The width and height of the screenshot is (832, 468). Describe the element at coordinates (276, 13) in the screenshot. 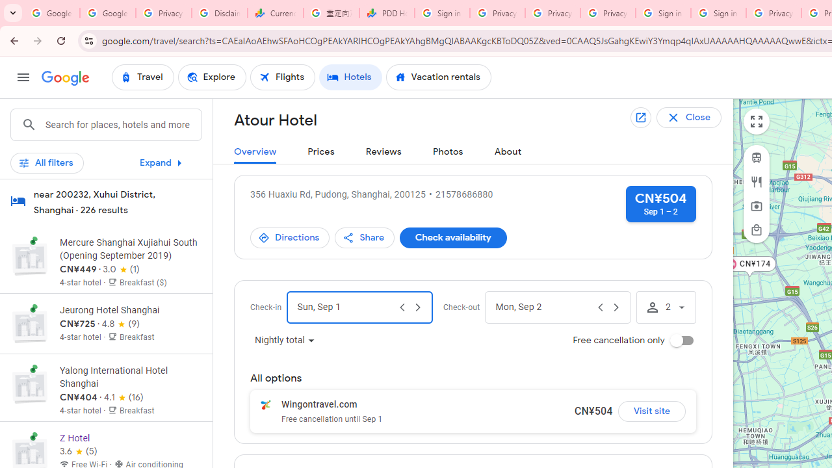

I see `Currencies - Google Finance` at that location.